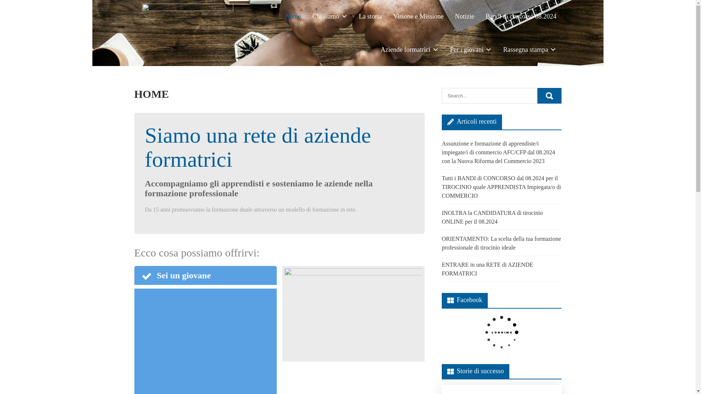 The width and height of the screenshot is (701, 394). I want to click on La storia, so click(370, 17).